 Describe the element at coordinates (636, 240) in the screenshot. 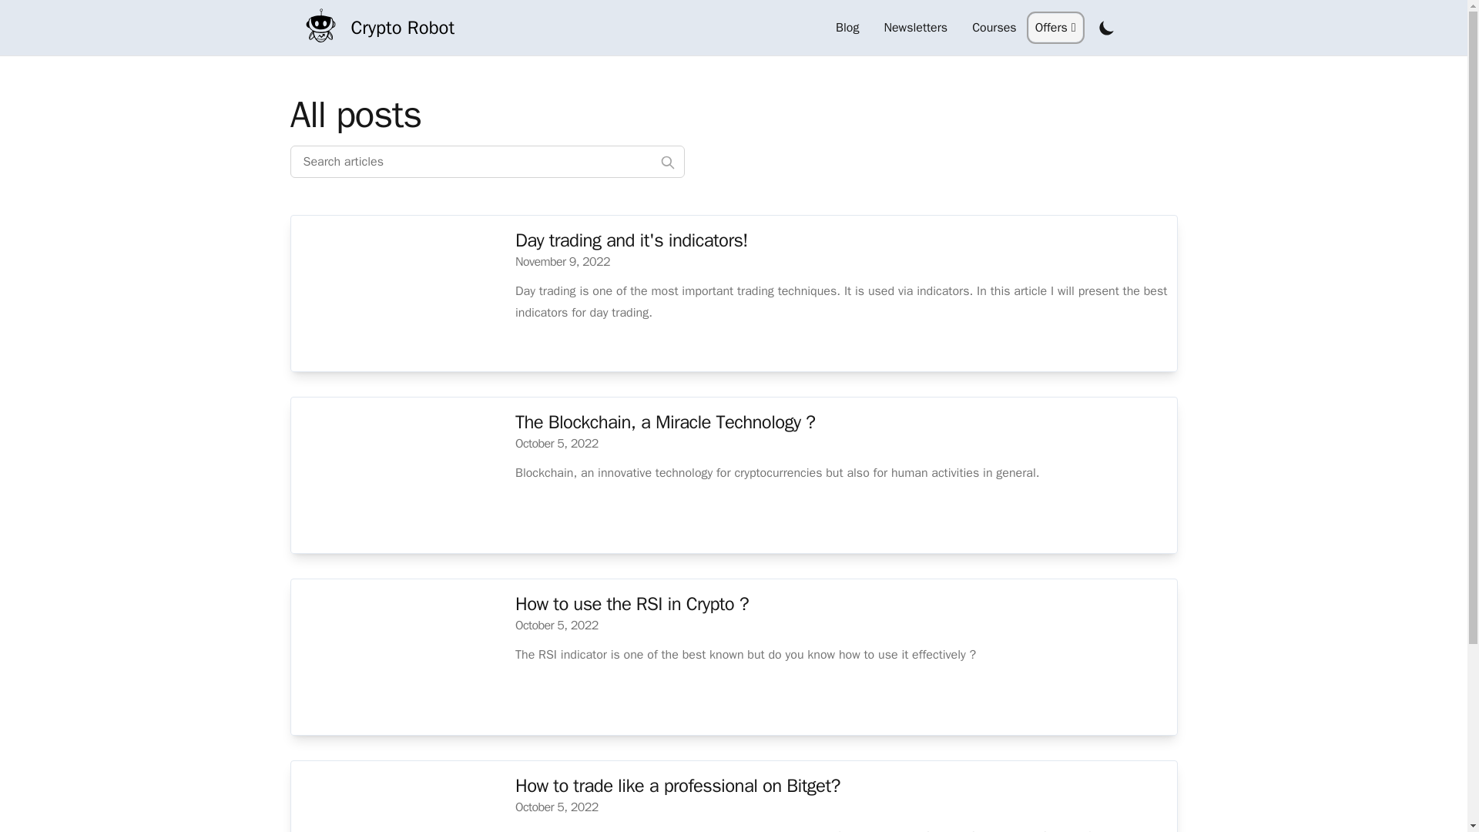

I see `Day trading and it's indicators!` at that location.